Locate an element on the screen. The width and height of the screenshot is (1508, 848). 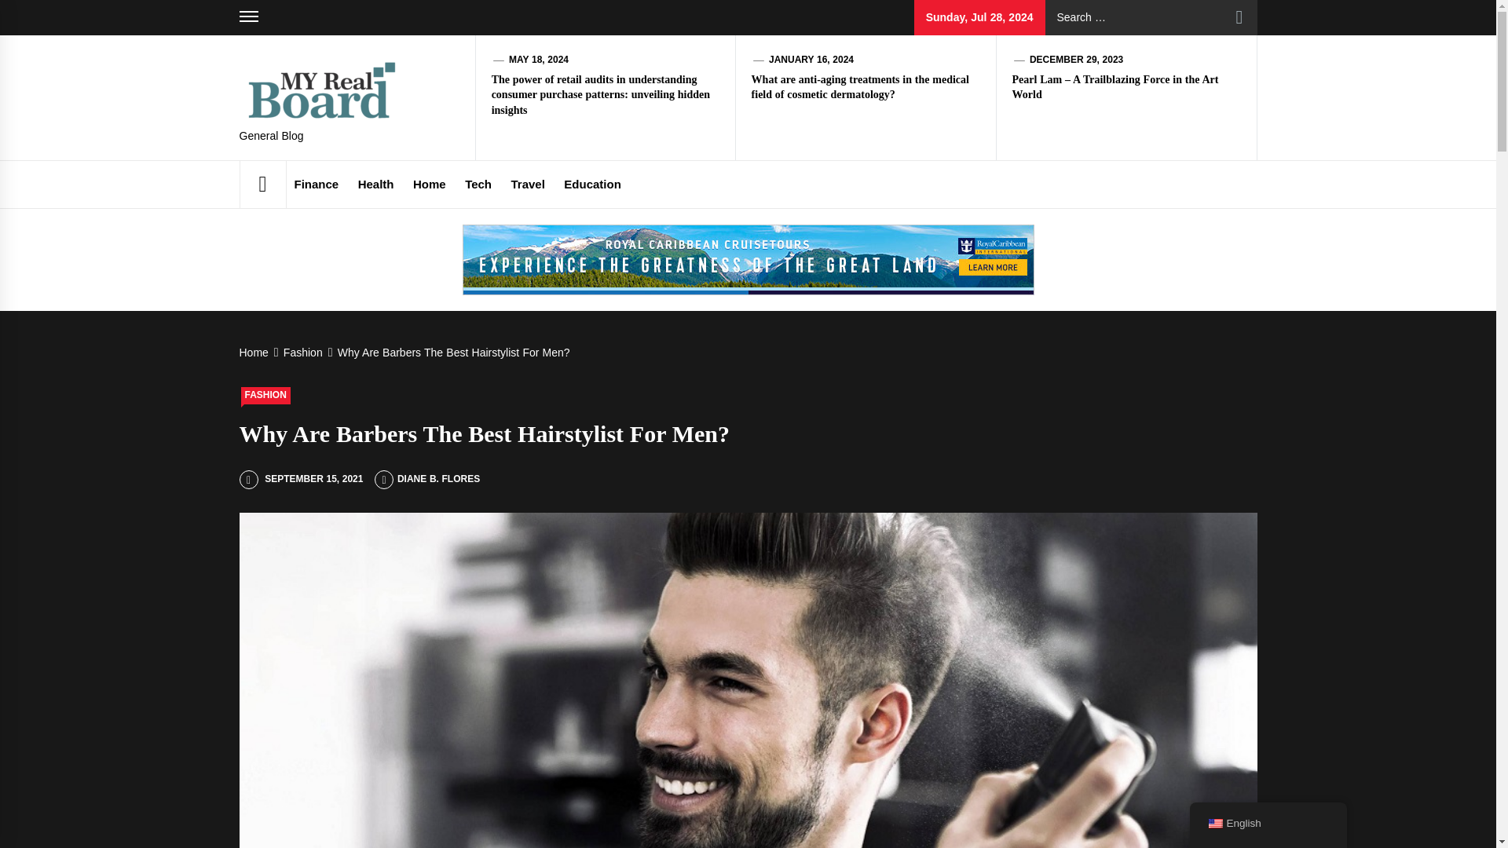
Home is located at coordinates (429, 184).